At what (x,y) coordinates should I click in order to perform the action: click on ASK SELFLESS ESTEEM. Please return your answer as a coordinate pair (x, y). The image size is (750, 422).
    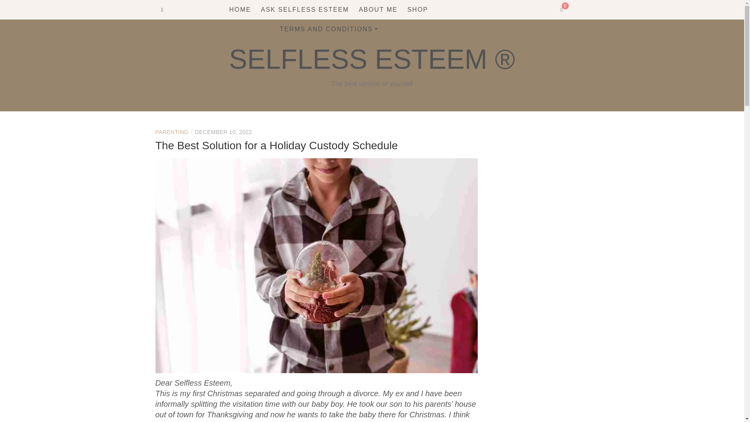
    Looking at the image, I should click on (305, 9).